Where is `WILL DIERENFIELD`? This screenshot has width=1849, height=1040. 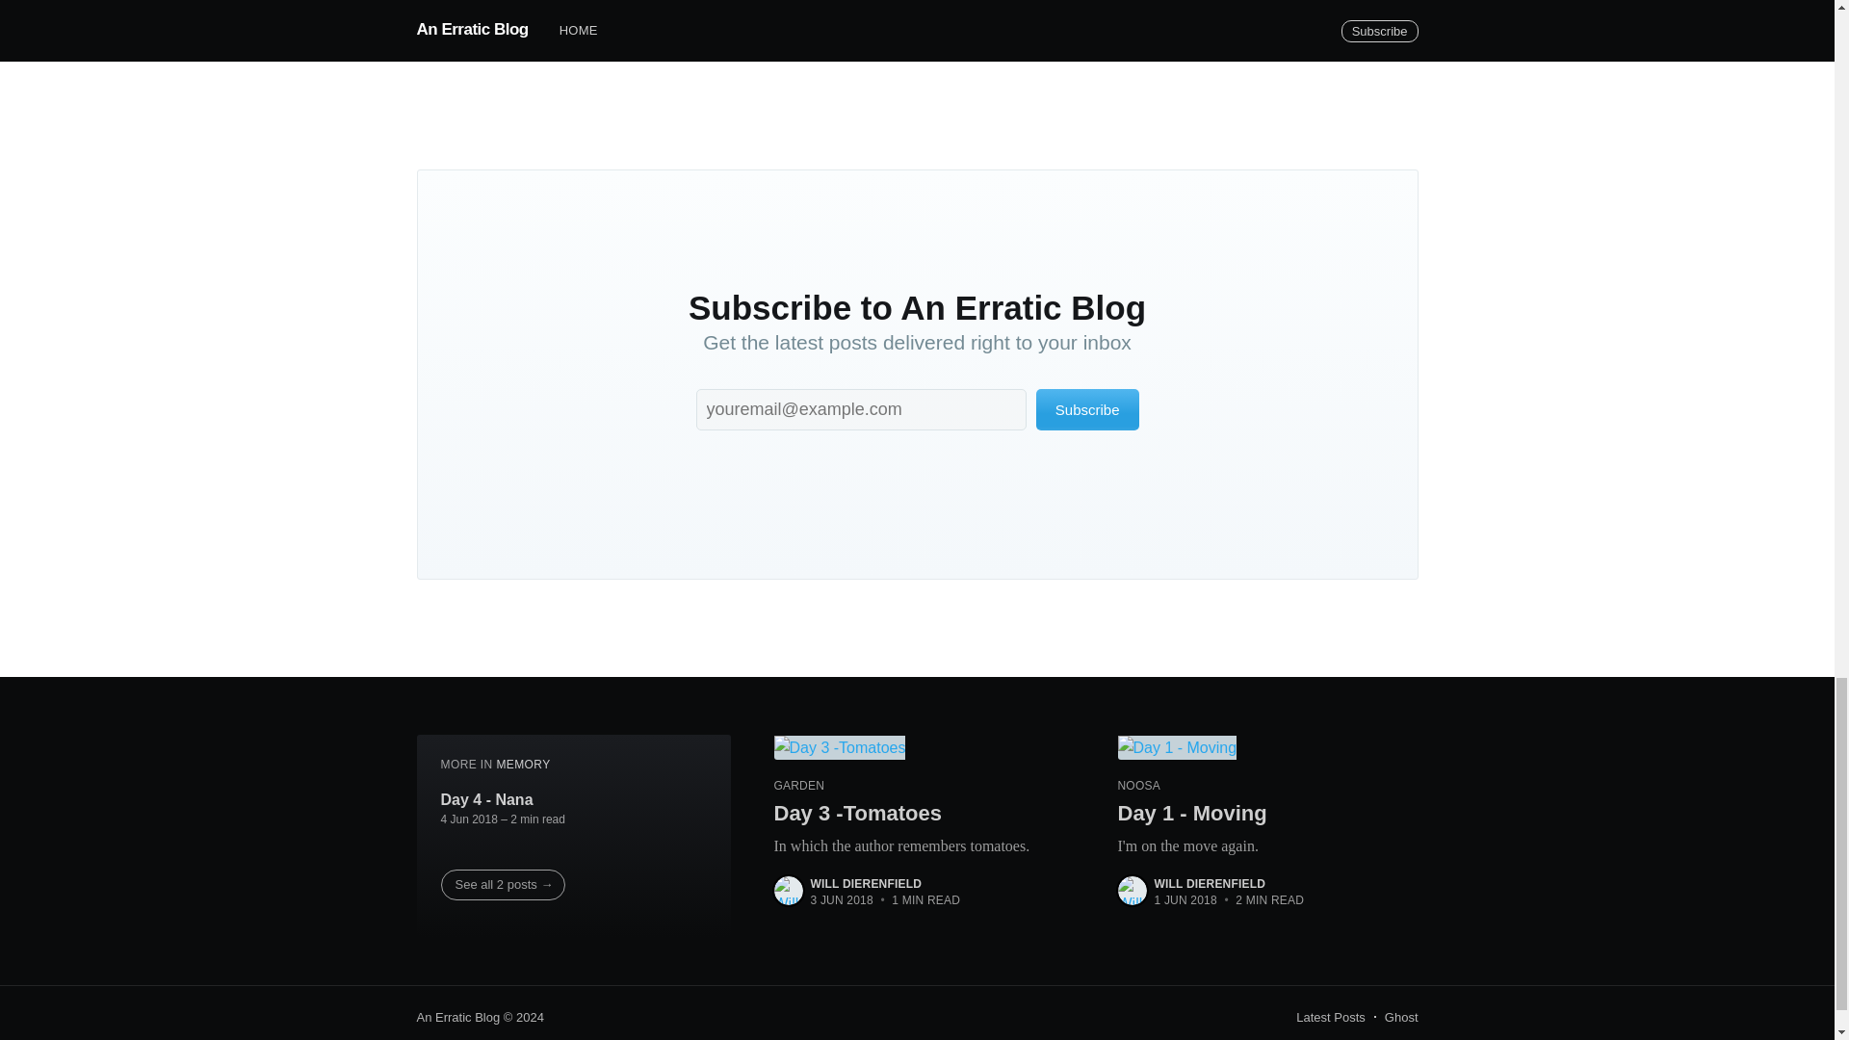
WILL DIERENFIELD is located at coordinates (1331, 1018).